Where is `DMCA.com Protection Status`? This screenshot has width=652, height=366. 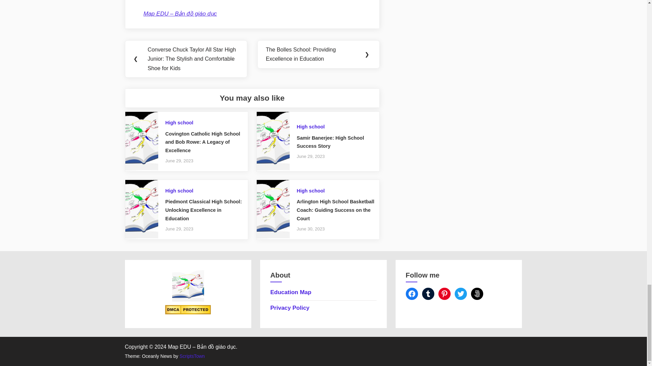
DMCA.com Protection Status is located at coordinates (187, 312).